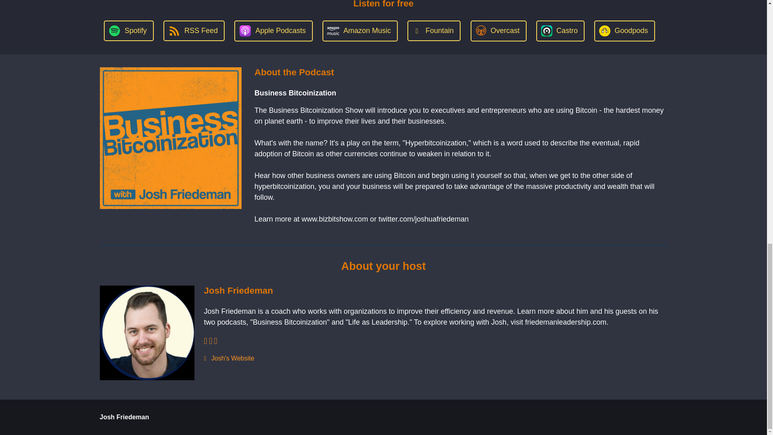  Describe the element at coordinates (194, 31) in the screenshot. I see `RSS Feed` at that location.